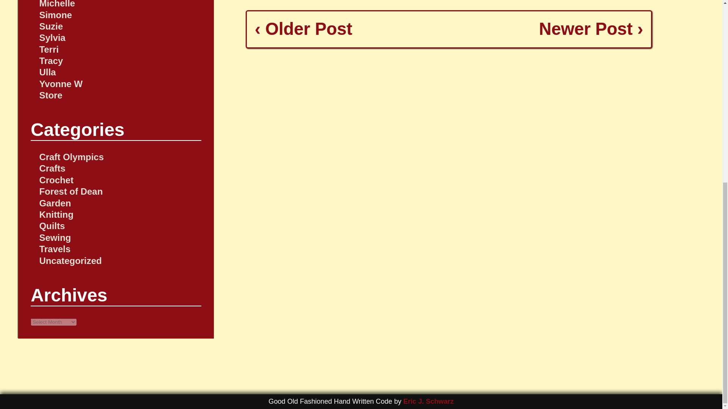 Image resolution: width=728 pixels, height=409 pixels. I want to click on Sylvia, so click(52, 38).